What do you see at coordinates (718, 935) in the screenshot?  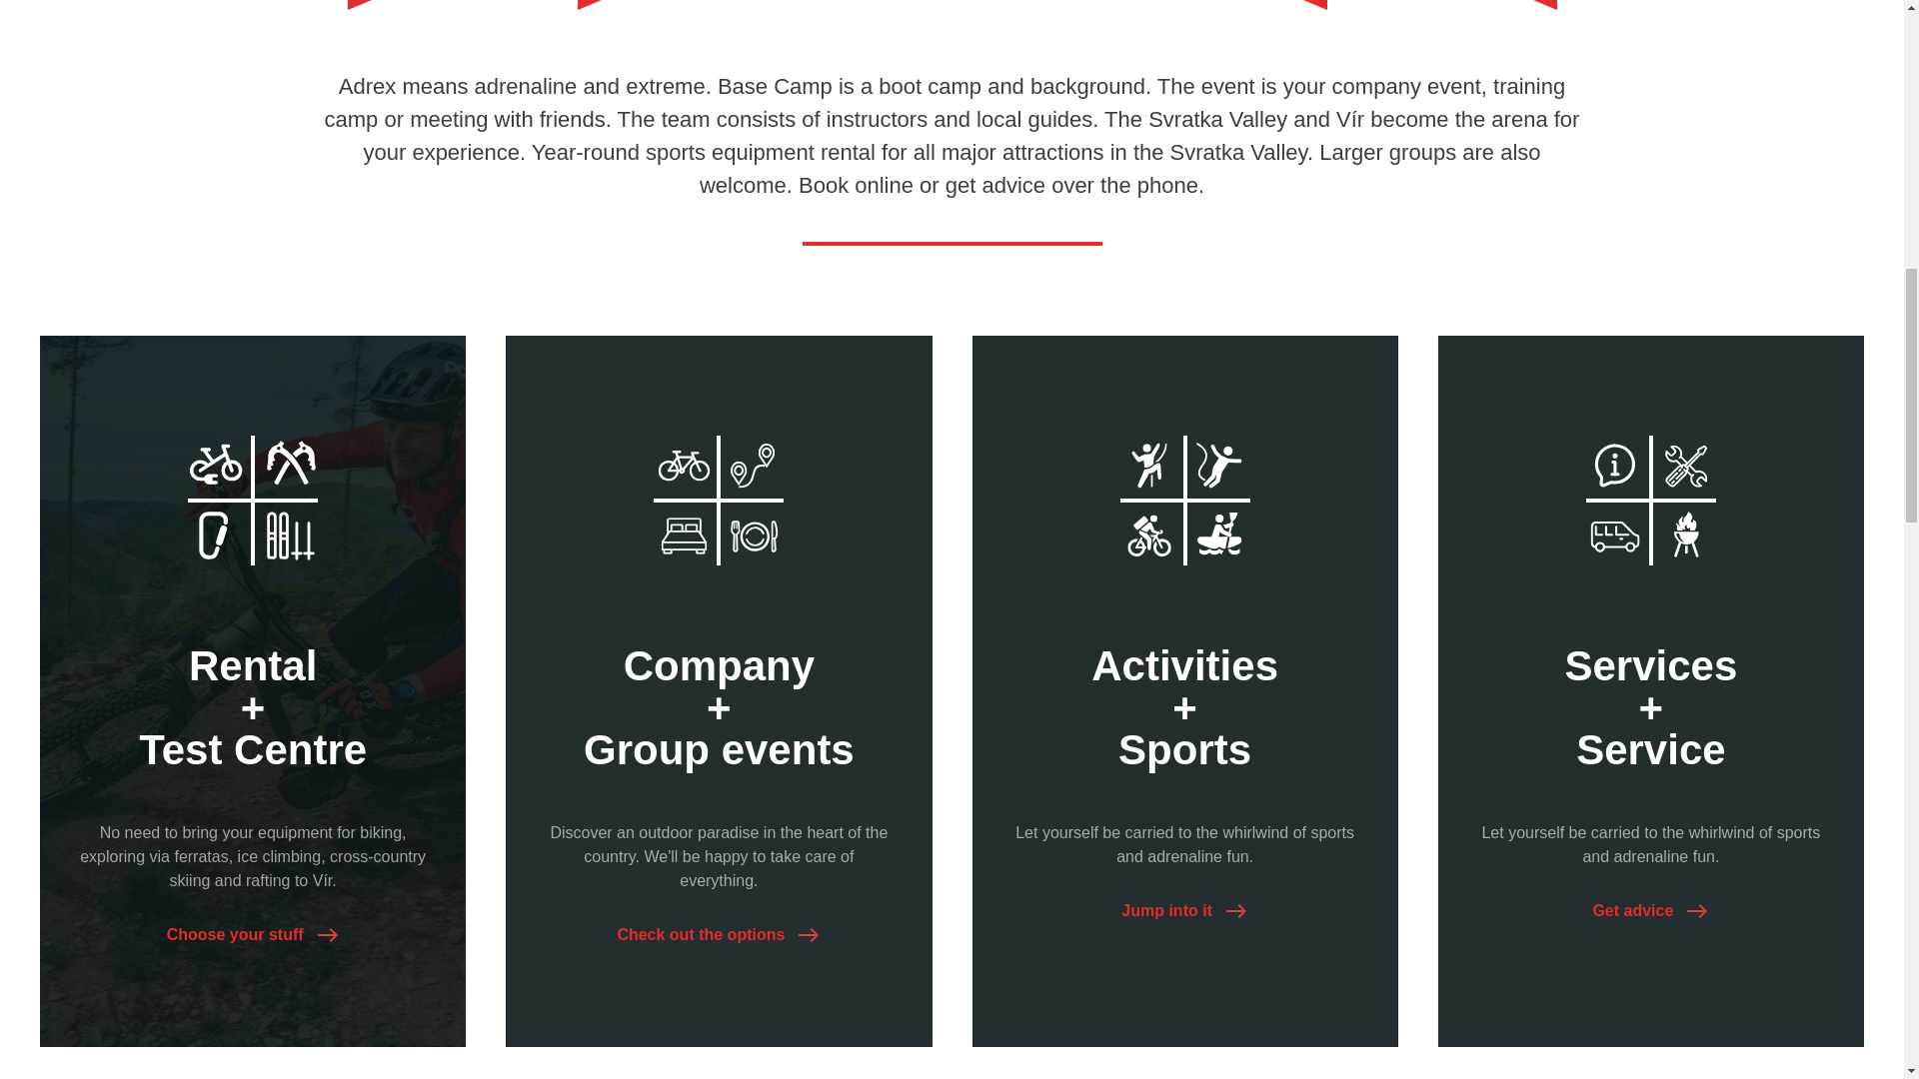 I see `Check out the options` at bounding box center [718, 935].